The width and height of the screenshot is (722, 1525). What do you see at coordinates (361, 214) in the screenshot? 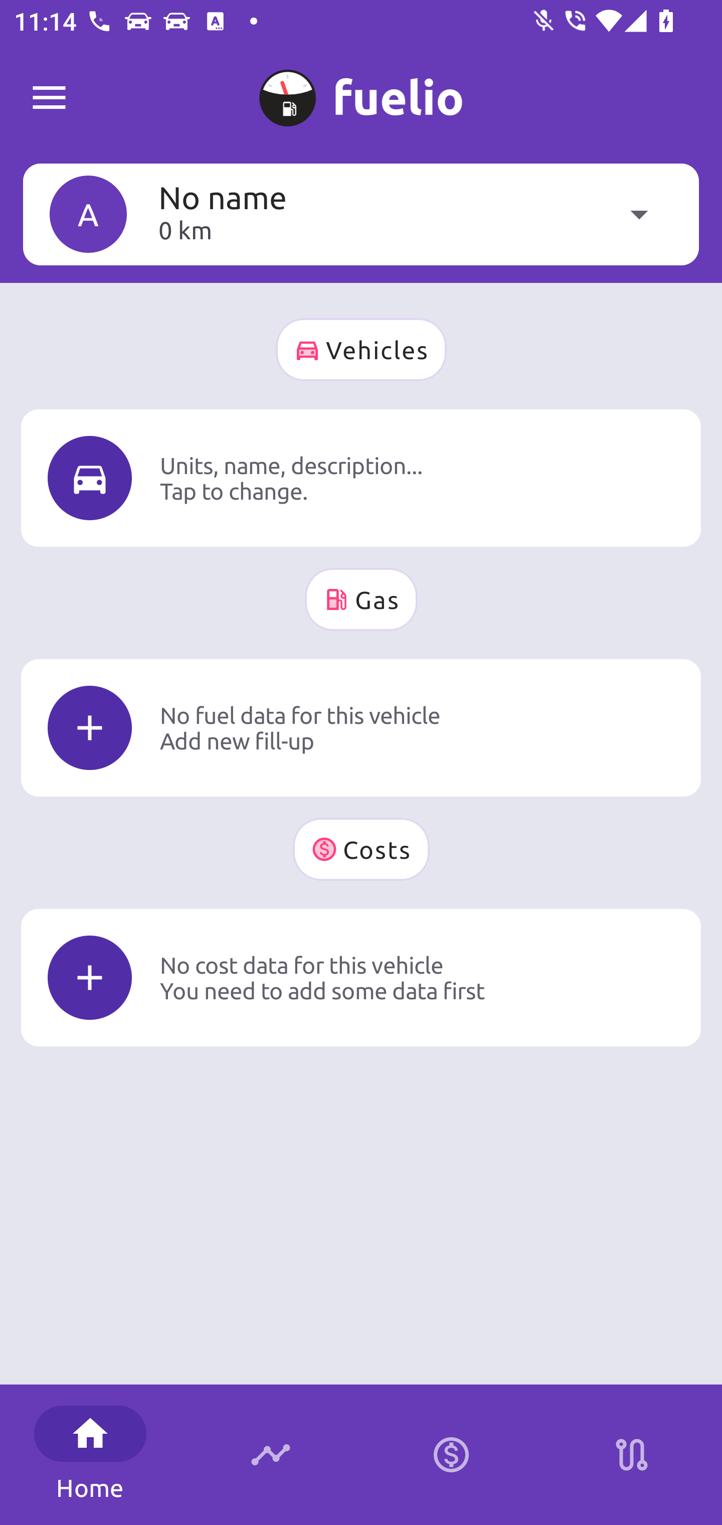
I see `A No name 0 km` at bounding box center [361, 214].